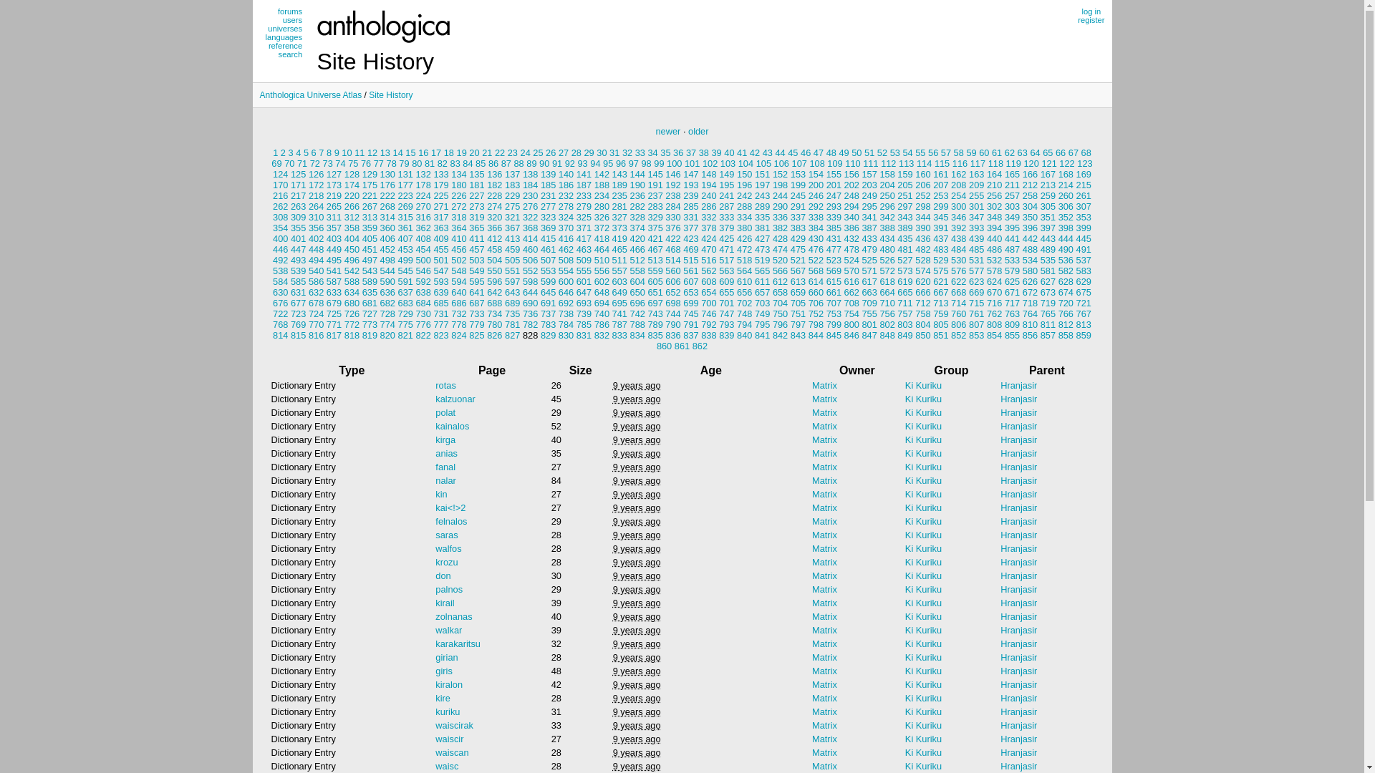 The image size is (1375, 773). What do you see at coordinates (566, 303) in the screenshot?
I see `692` at bounding box center [566, 303].